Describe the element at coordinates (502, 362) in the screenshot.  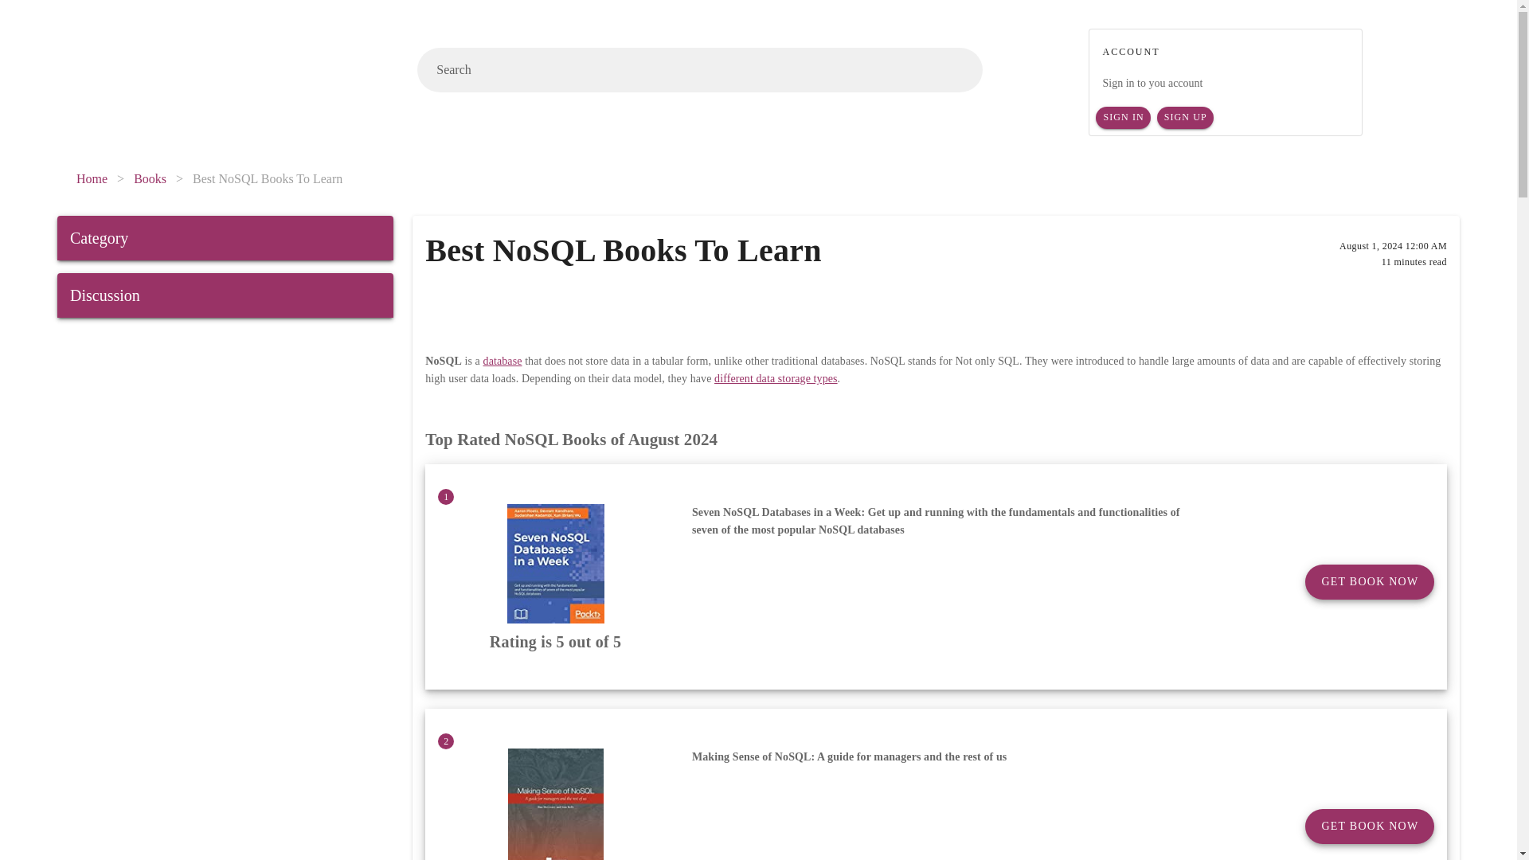
I see `database` at that location.